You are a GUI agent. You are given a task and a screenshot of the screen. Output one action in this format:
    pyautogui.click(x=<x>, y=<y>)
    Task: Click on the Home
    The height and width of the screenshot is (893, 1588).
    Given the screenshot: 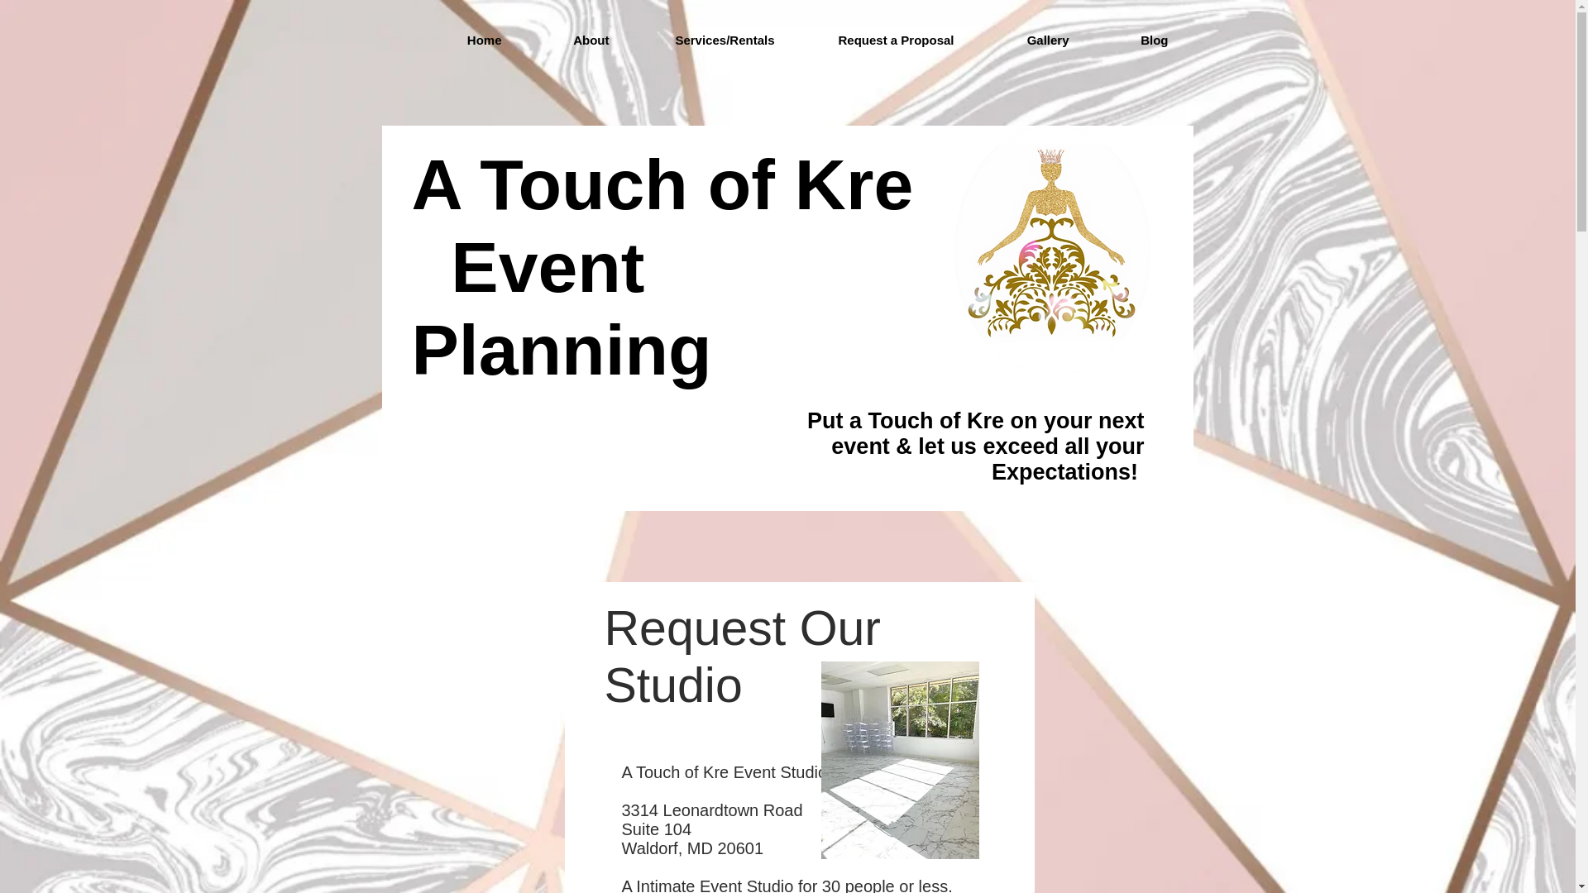 What is the action you would take?
    pyautogui.click(x=458, y=40)
    